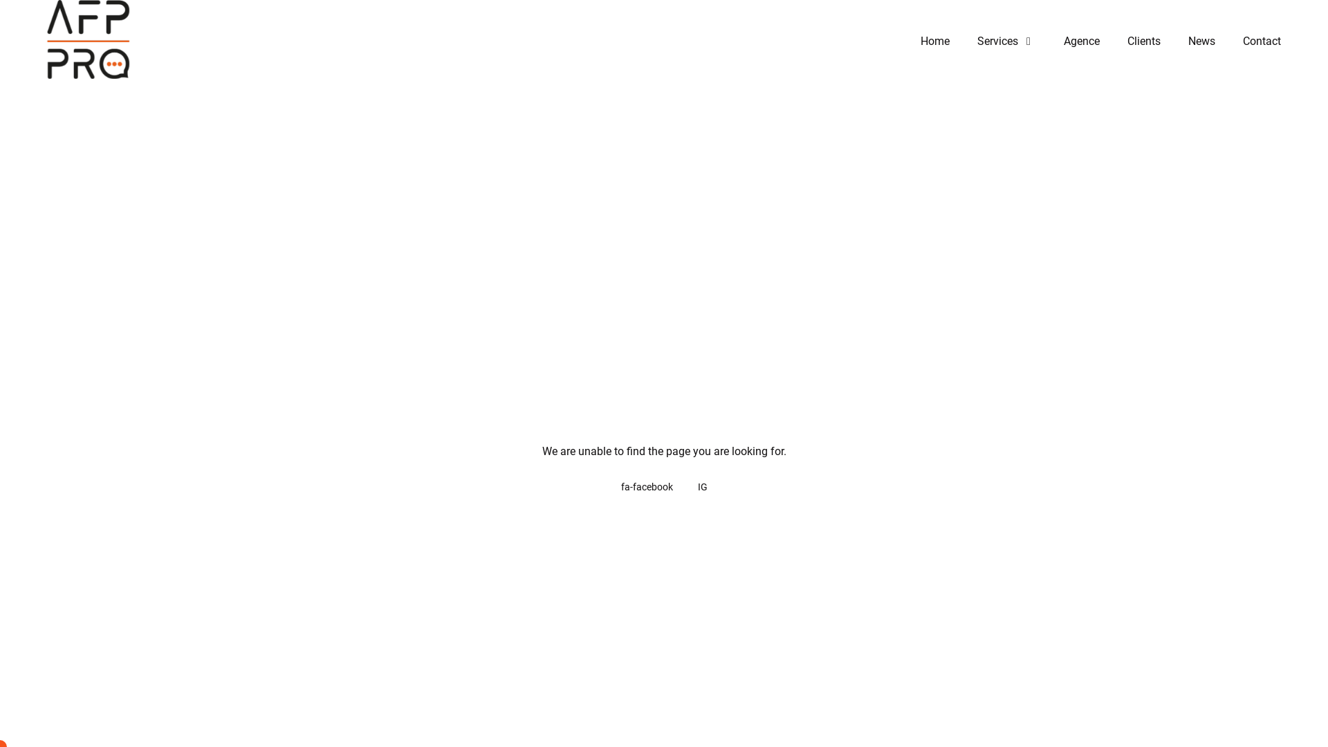 Image resolution: width=1328 pixels, height=747 pixels. I want to click on News, so click(1202, 41).